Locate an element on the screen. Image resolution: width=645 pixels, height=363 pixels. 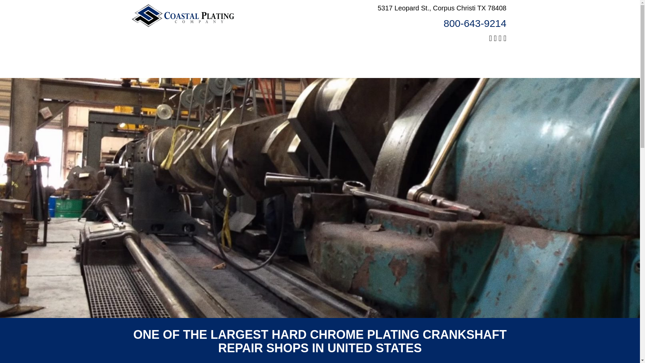
INSPECTIONS is located at coordinates (286, 54).